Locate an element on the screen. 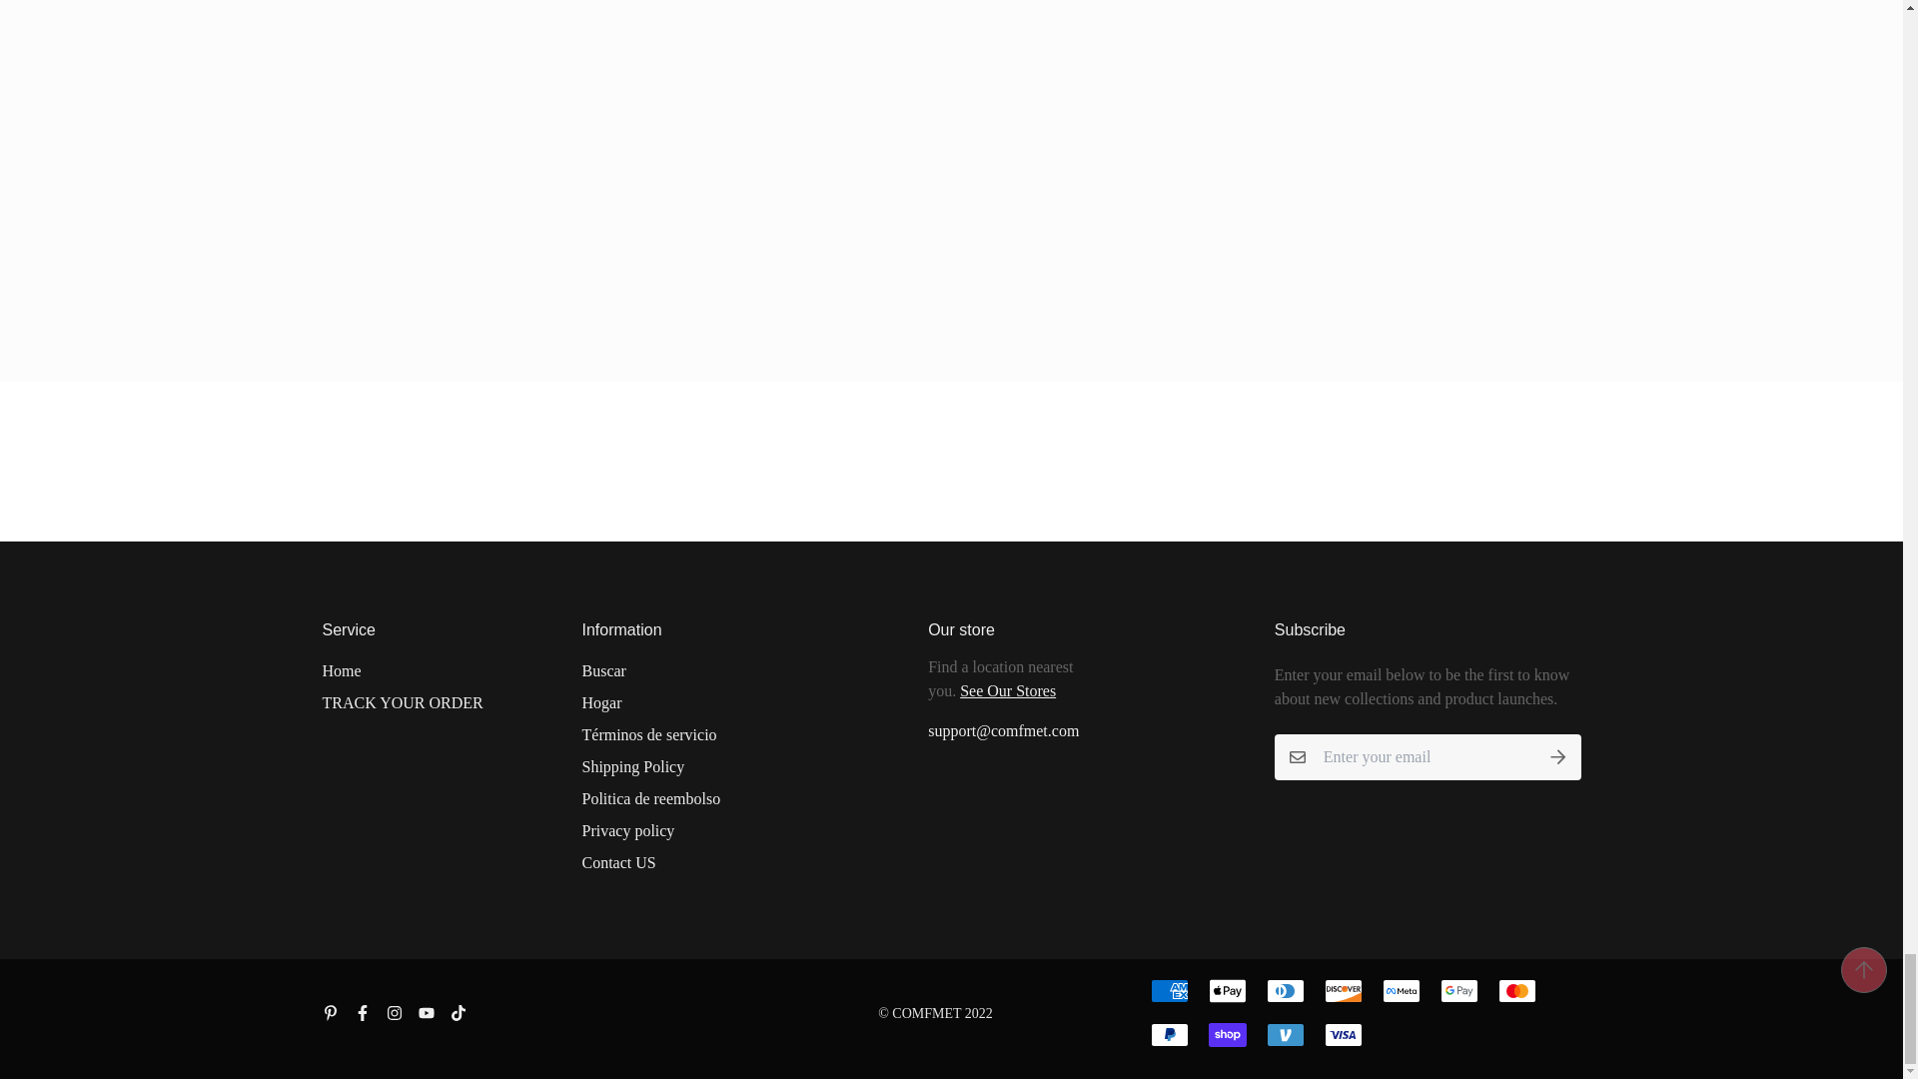 Image resolution: width=1918 pixels, height=1079 pixels. Home is located at coordinates (341, 670).